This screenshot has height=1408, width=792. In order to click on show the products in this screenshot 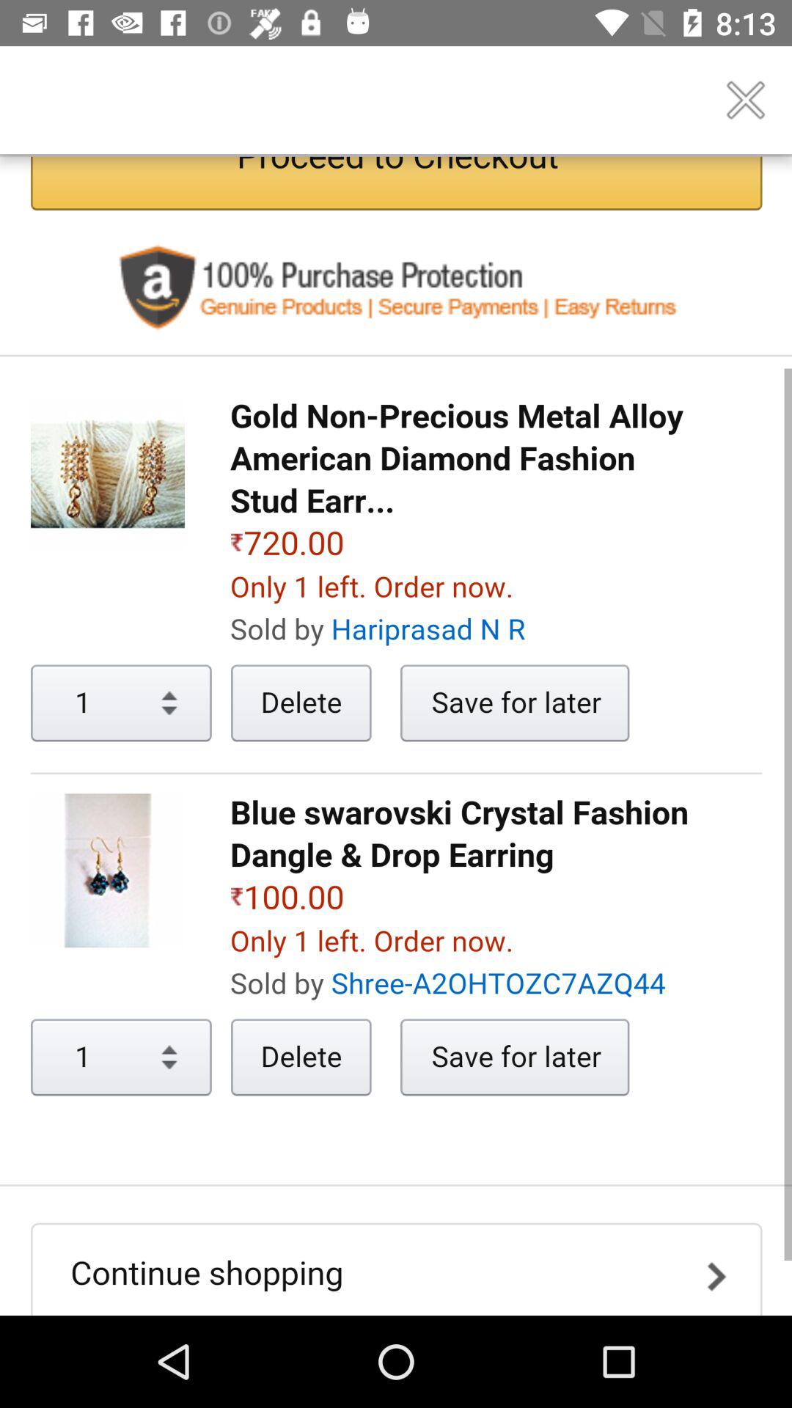, I will do `click(396, 736)`.